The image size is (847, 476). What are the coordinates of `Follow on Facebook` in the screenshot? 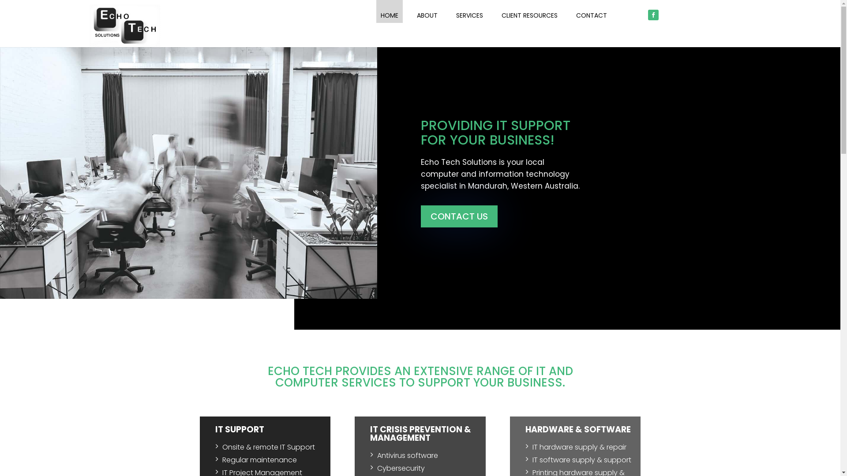 It's located at (653, 15).